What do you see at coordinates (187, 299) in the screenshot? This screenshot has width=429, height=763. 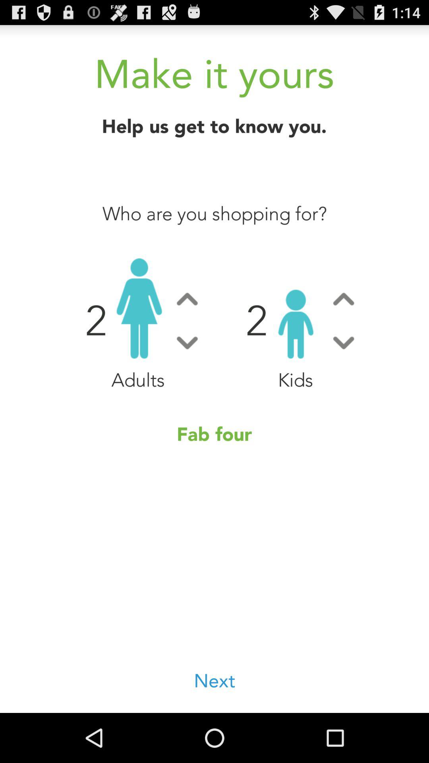 I see `move up` at bounding box center [187, 299].